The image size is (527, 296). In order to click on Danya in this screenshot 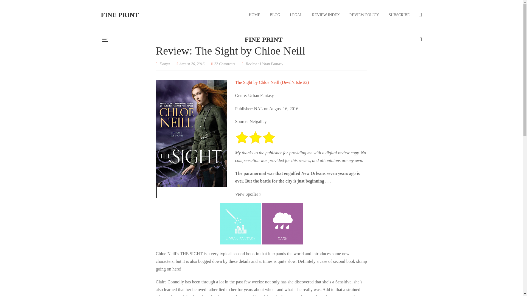, I will do `click(163, 64)`.